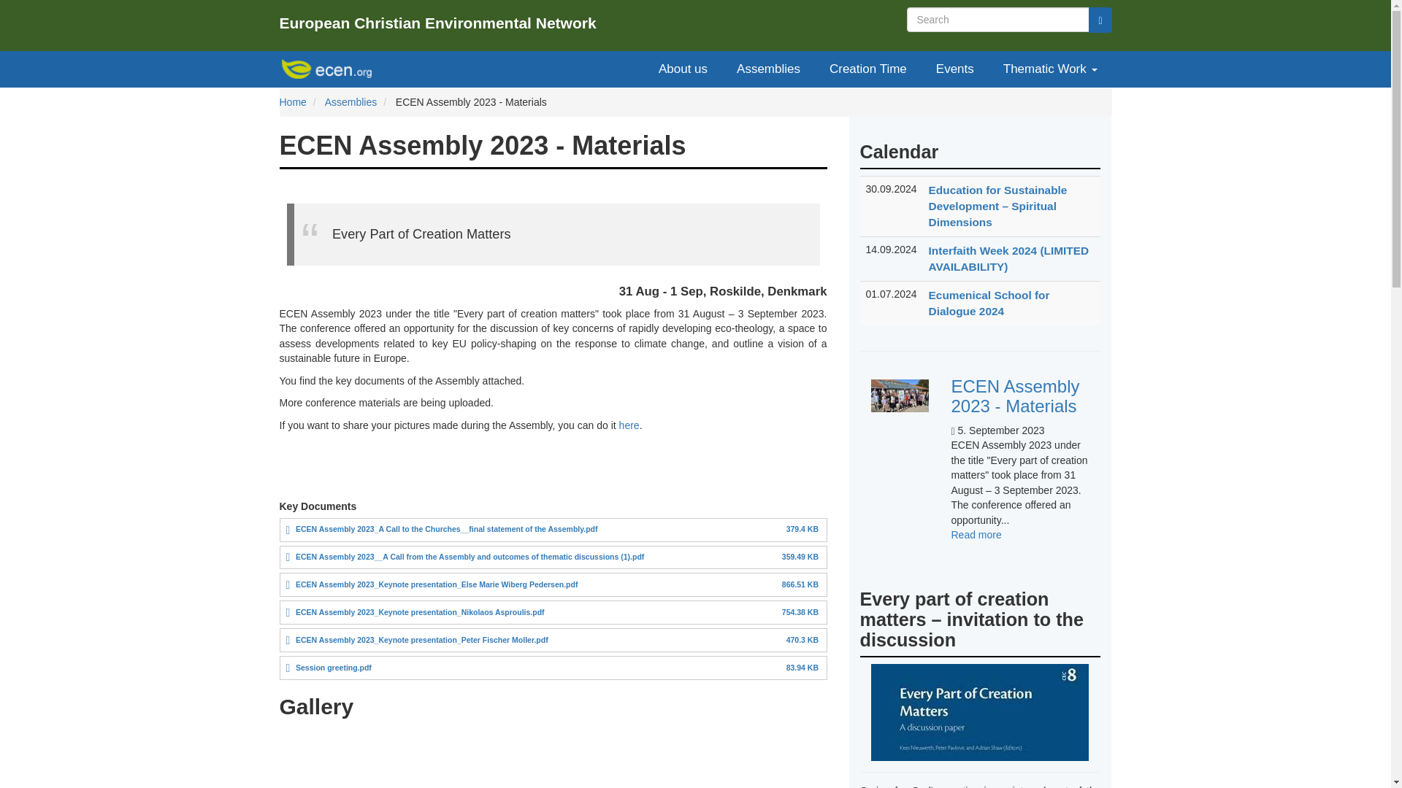 This screenshot has width=1402, height=788. What do you see at coordinates (976, 534) in the screenshot?
I see `About us` at bounding box center [976, 534].